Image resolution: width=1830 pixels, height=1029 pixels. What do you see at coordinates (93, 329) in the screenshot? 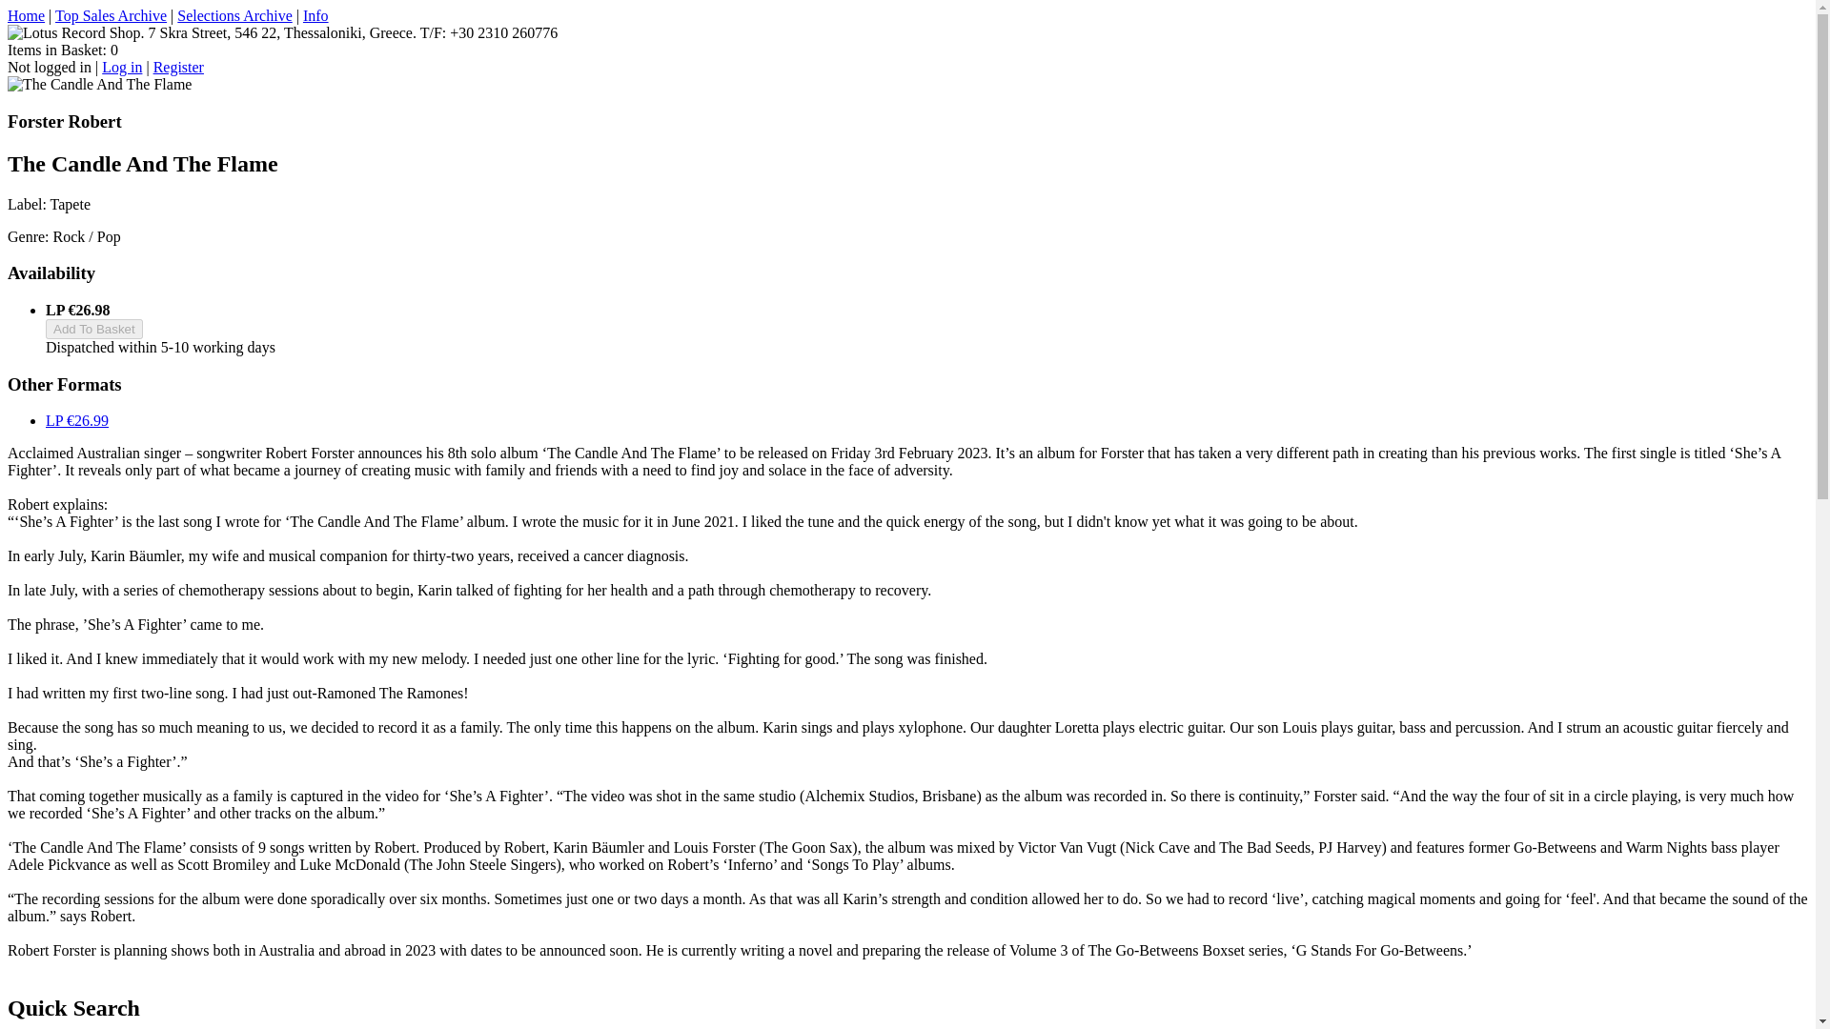
I see `Add To Basket` at bounding box center [93, 329].